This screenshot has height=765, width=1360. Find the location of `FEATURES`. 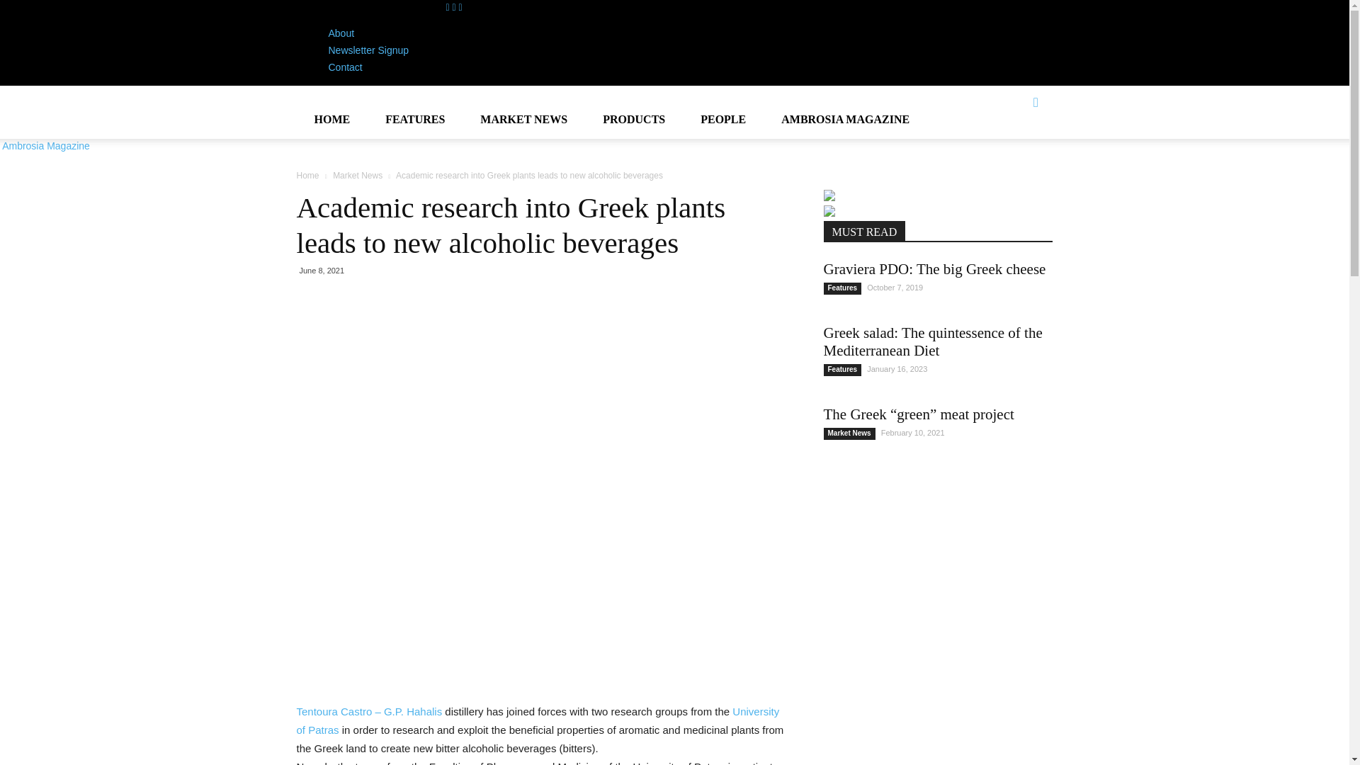

FEATURES is located at coordinates (414, 119).